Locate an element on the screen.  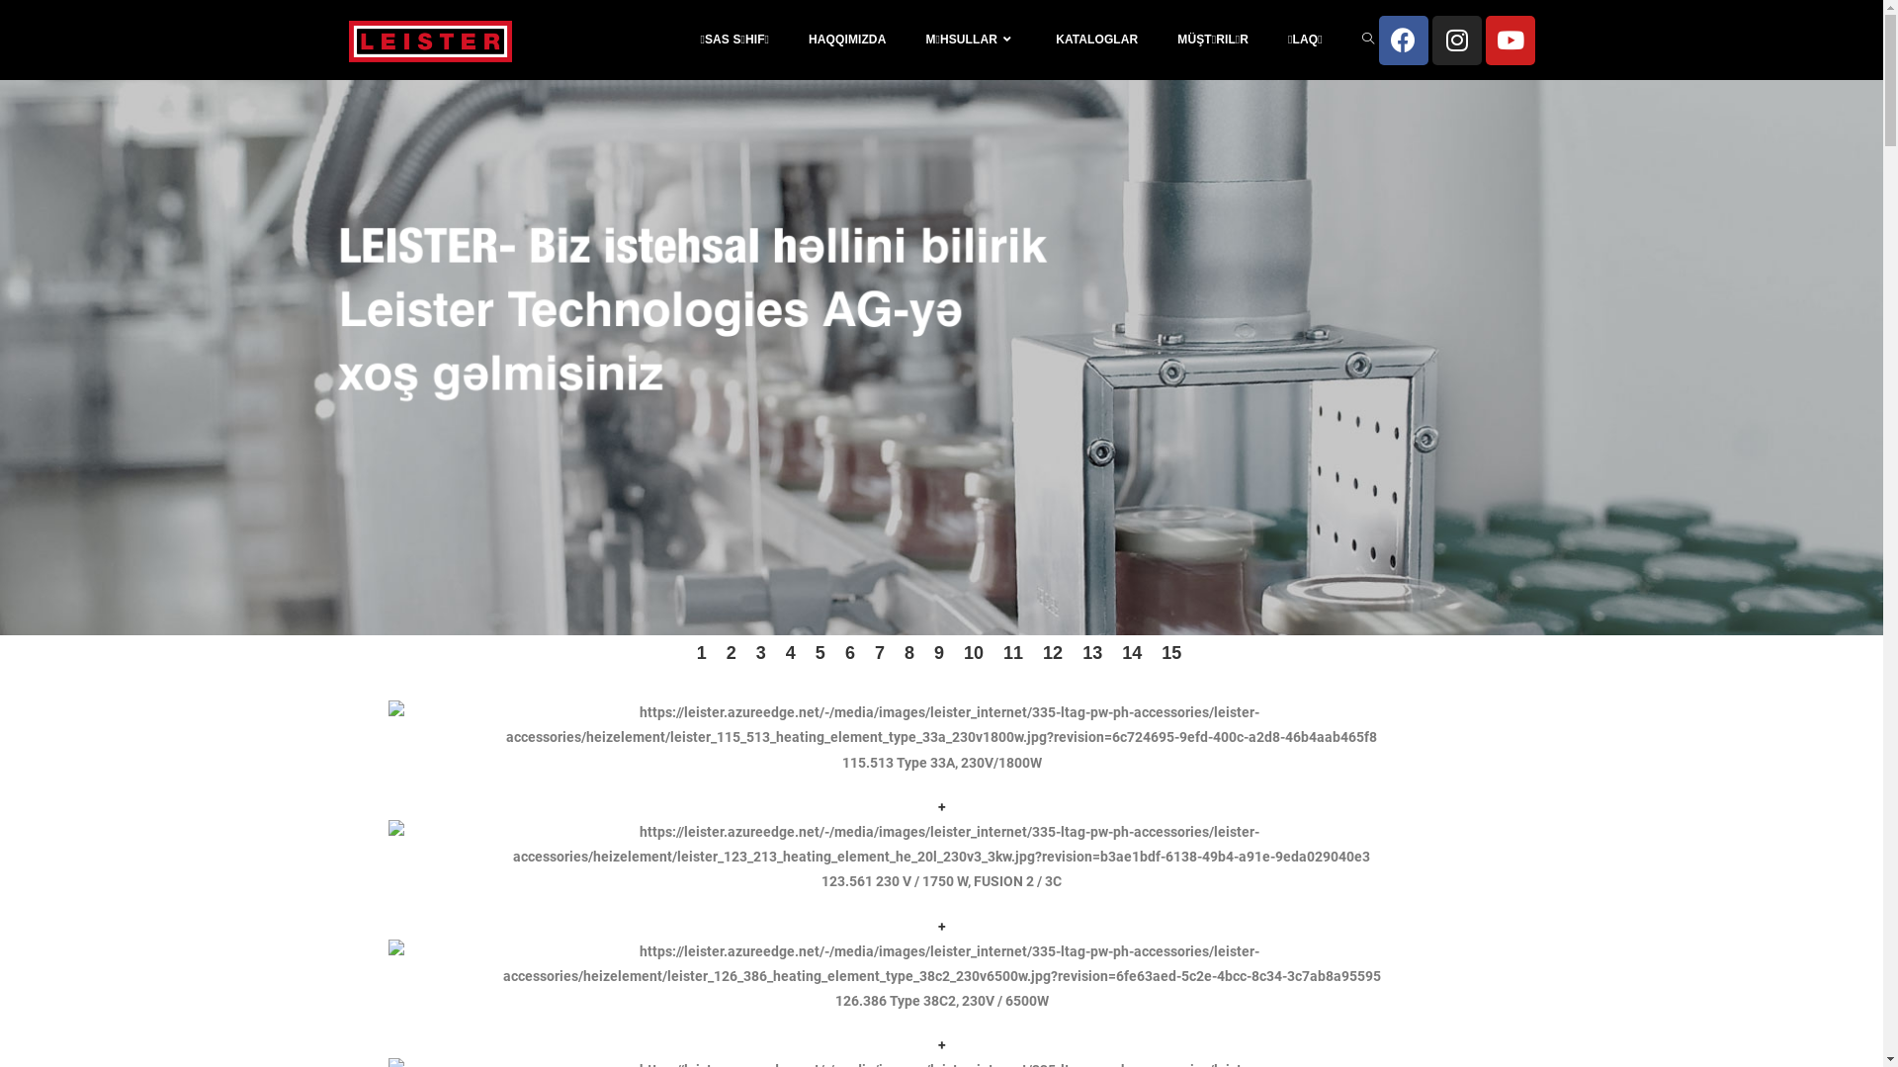
8 is located at coordinates (909, 653).